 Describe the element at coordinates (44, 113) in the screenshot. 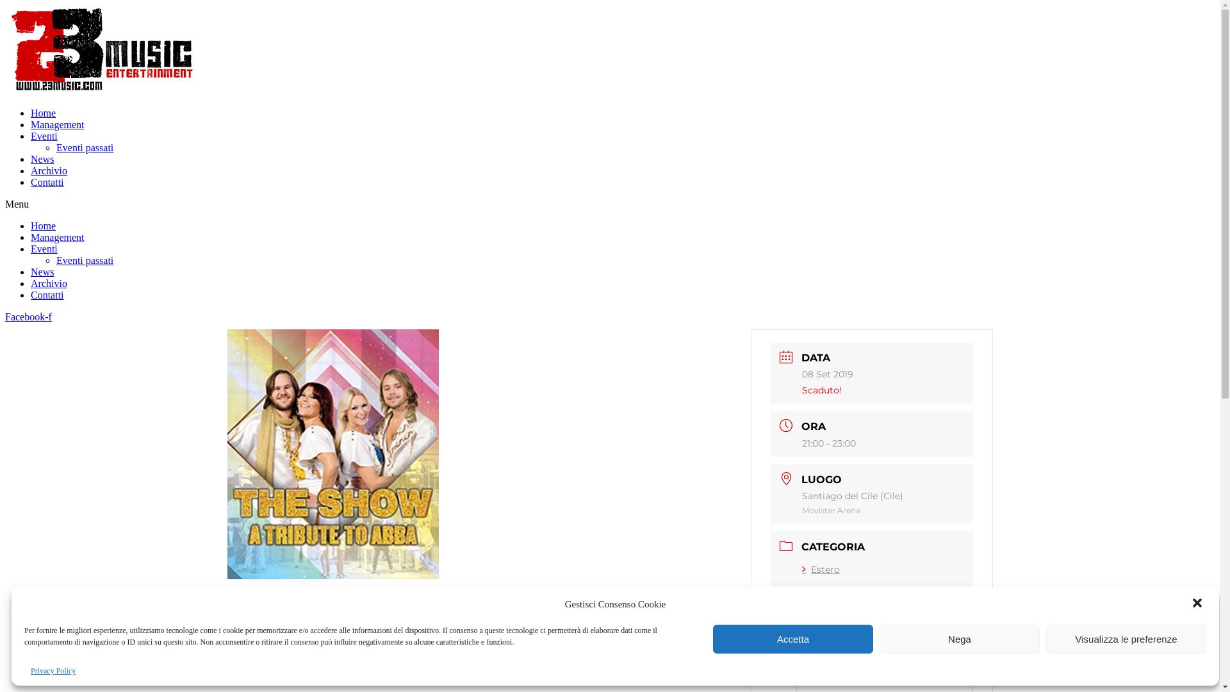

I see `Home` at that location.